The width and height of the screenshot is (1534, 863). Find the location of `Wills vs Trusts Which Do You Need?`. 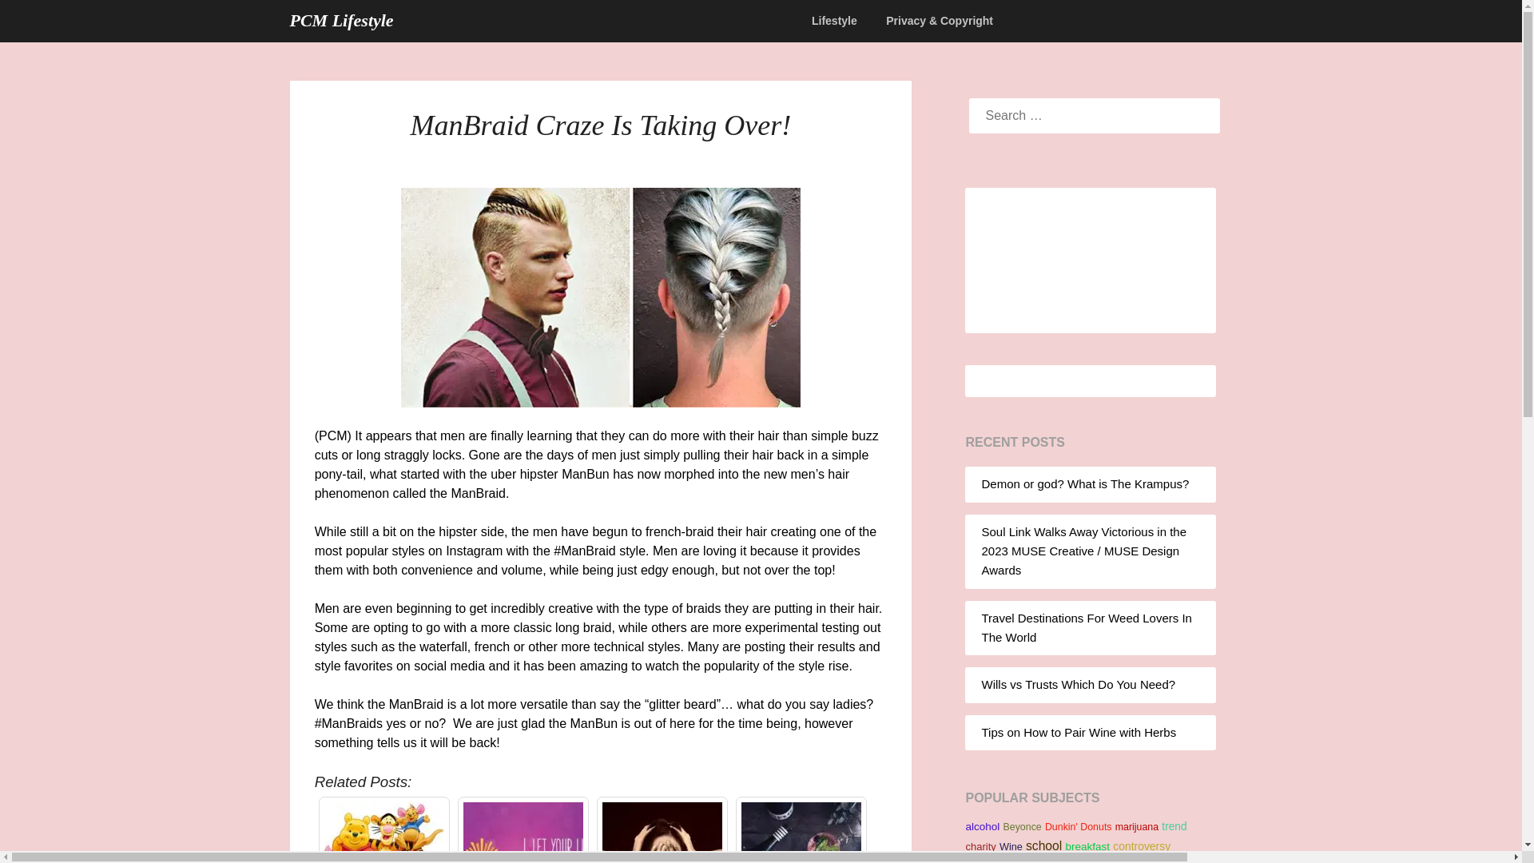

Wills vs Trusts Which Do You Need? is located at coordinates (1078, 684).